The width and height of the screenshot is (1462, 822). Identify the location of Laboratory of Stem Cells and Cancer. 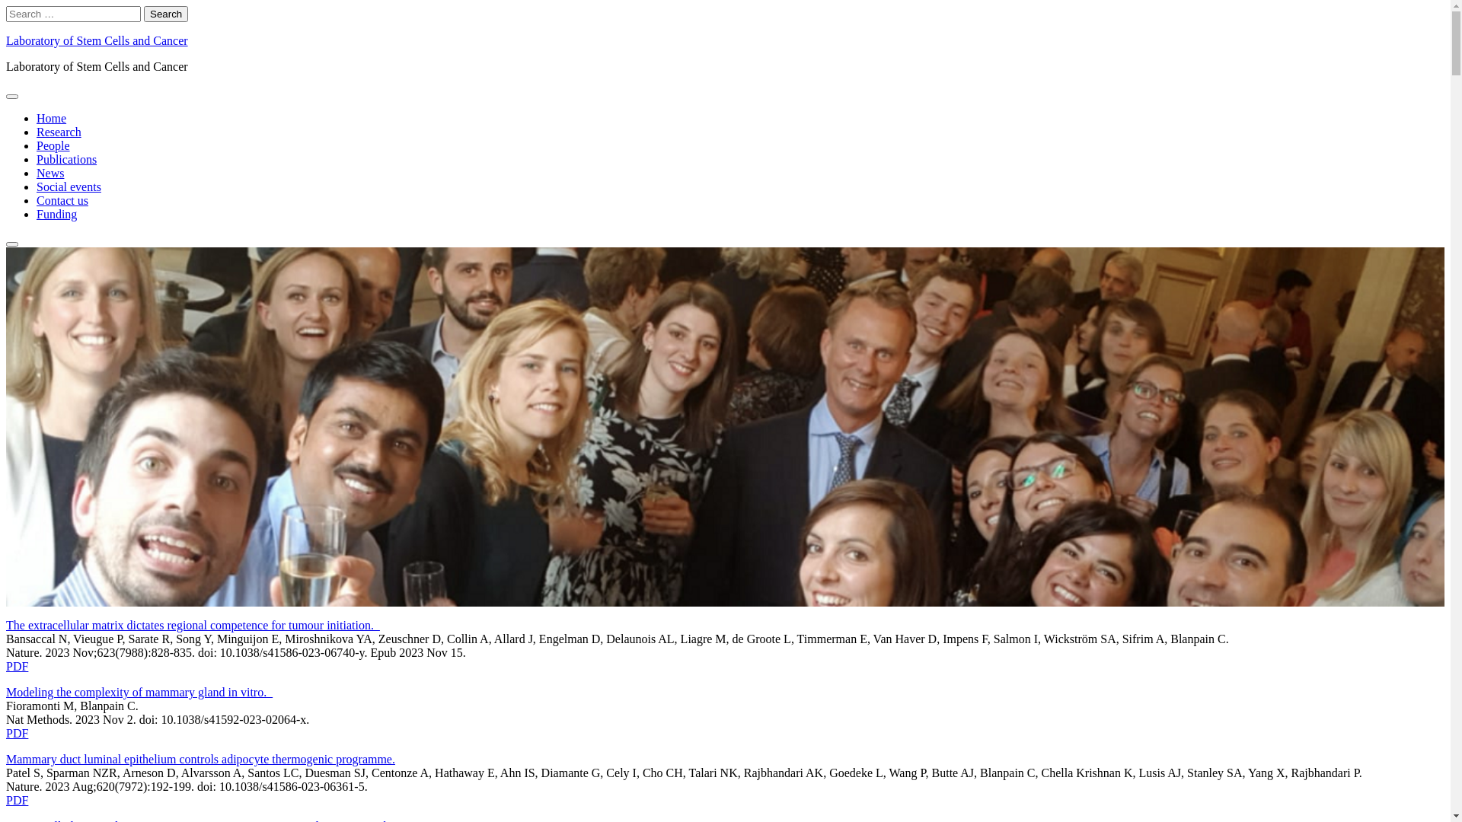
(97, 41).